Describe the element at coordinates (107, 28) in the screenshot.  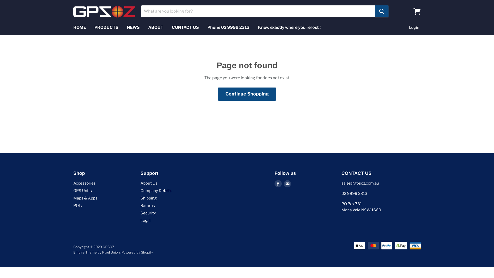
I see `PRODUCTS` at that location.